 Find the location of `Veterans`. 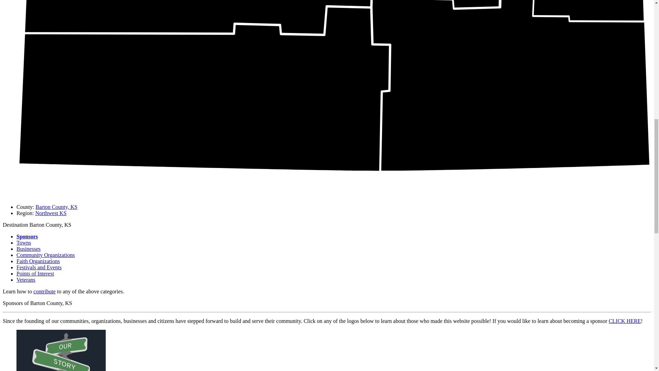

Veterans is located at coordinates (26, 280).